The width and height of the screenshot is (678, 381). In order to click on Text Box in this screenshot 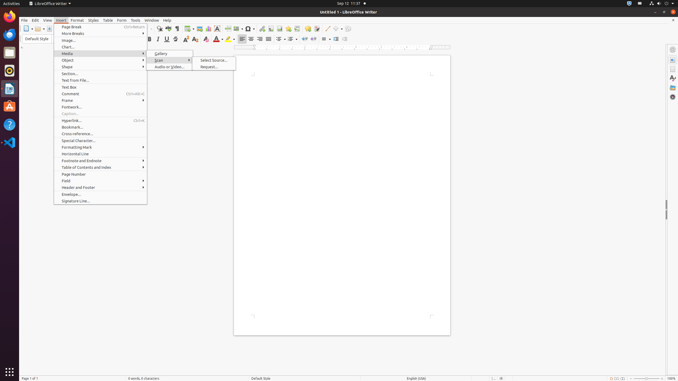, I will do `click(217, 29)`.